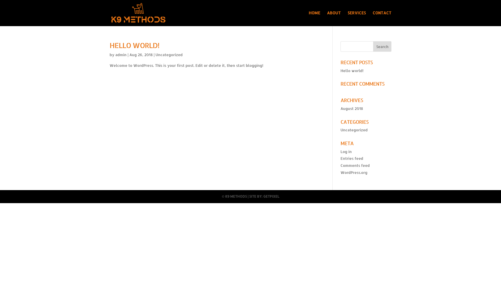 This screenshot has height=282, width=501. I want to click on admin, so click(121, 55).